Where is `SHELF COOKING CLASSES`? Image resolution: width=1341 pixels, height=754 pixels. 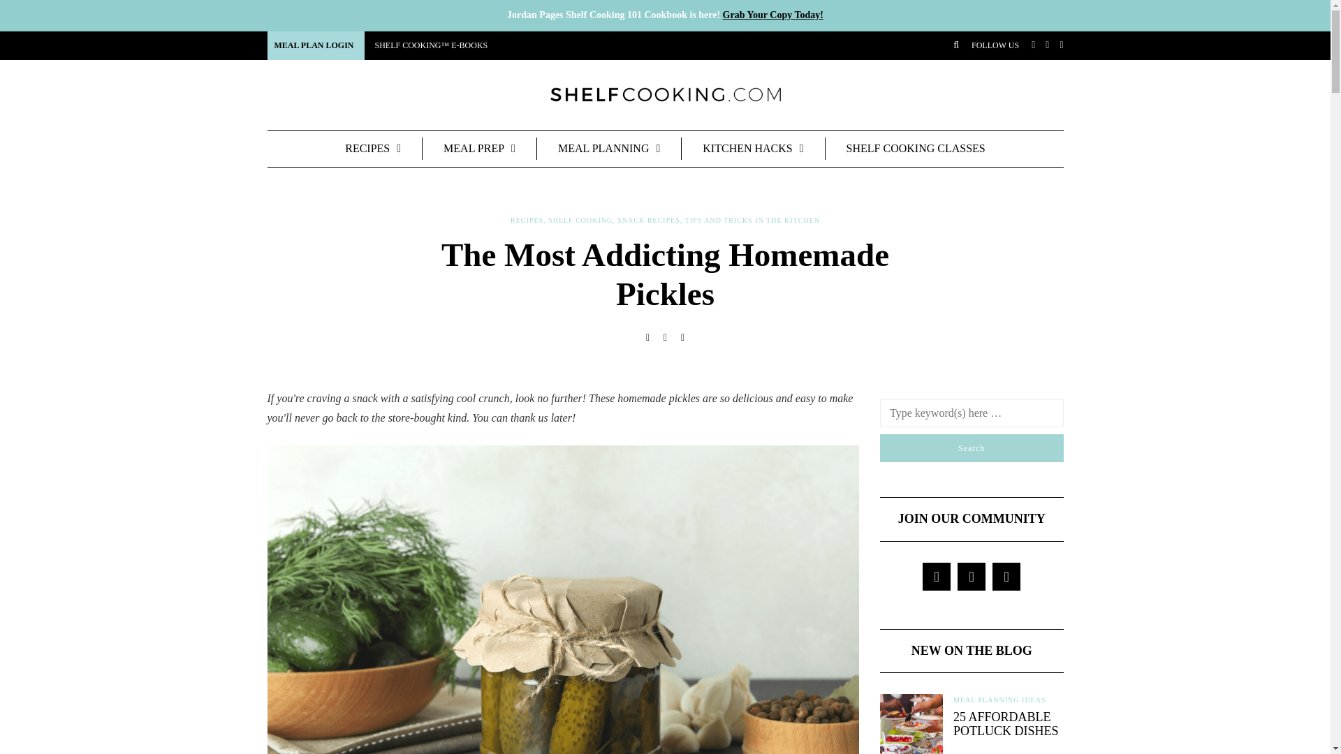 SHELF COOKING CLASSES is located at coordinates (916, 147).